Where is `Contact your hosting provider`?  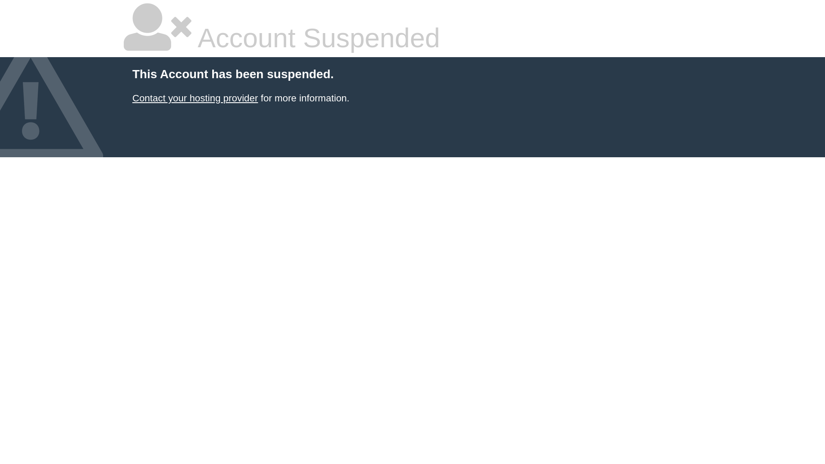
Contact your hosting provider is located at coordinates (195, 98).